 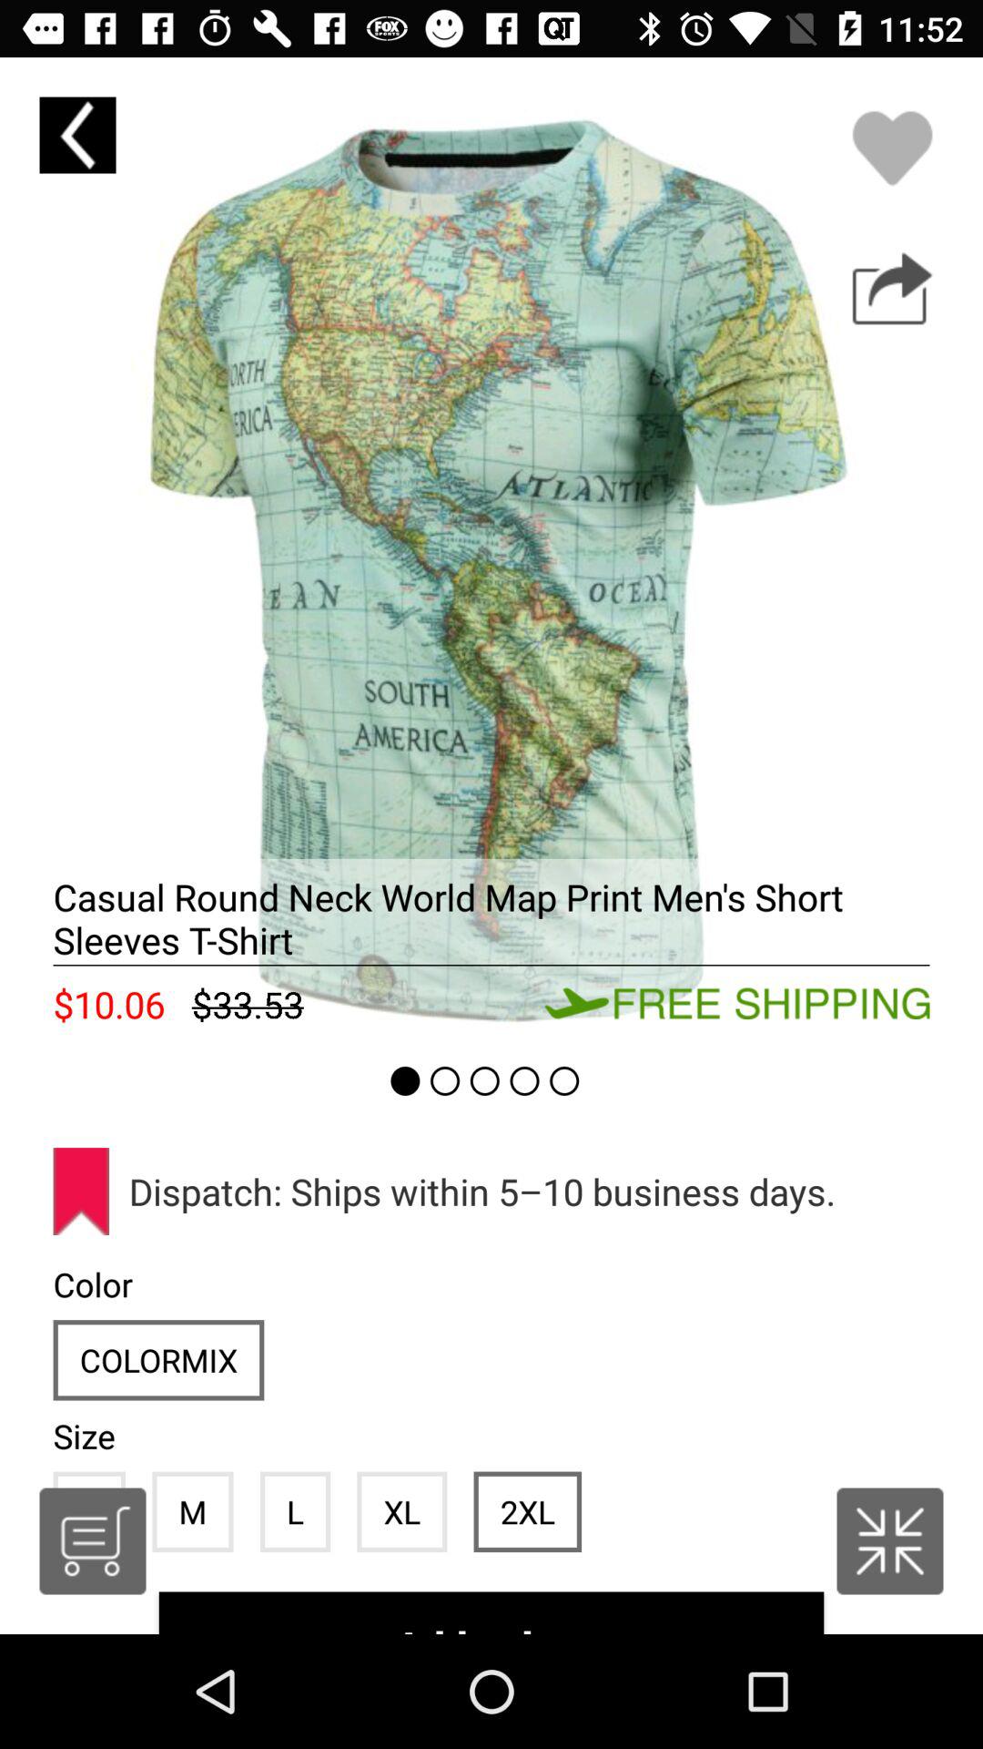 What do you see at coordinates (193, 1511) in the screenshot?
I see `click the item below colormix` at bounding box center [193, 1511].